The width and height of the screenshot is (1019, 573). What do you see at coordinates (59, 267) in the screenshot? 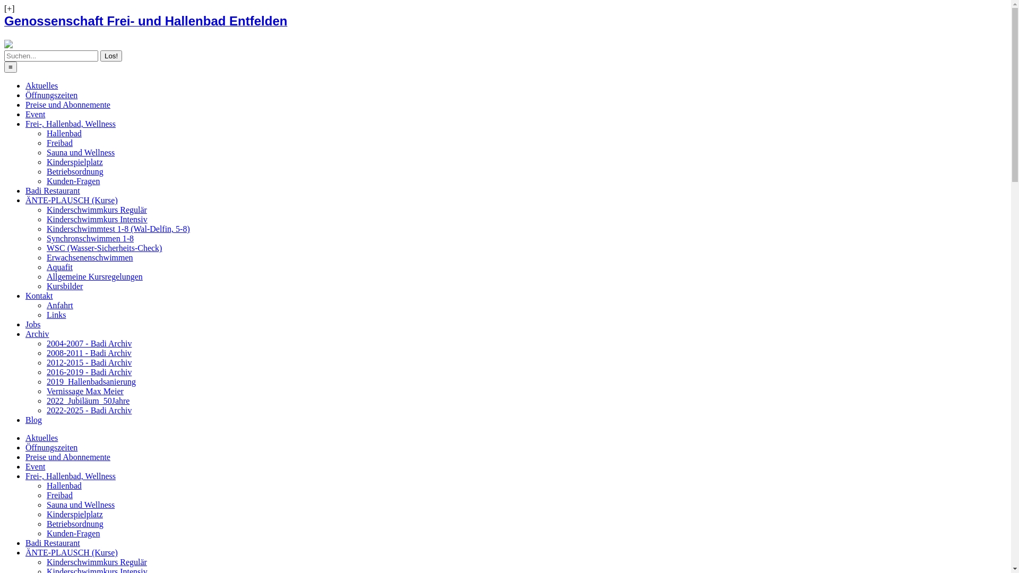
I see `Aquafit` at bounding box center [59, 267].